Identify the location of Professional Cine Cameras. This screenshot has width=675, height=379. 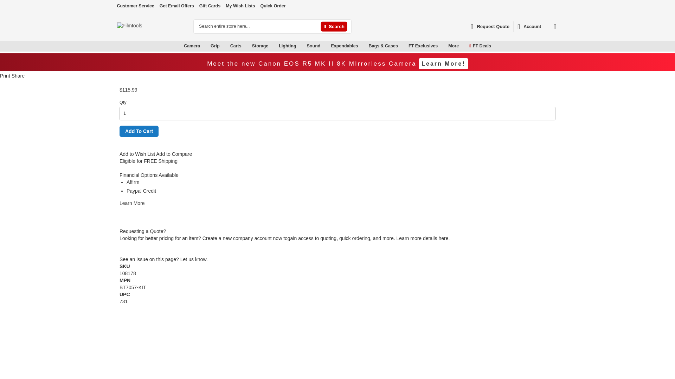
(156, 54).